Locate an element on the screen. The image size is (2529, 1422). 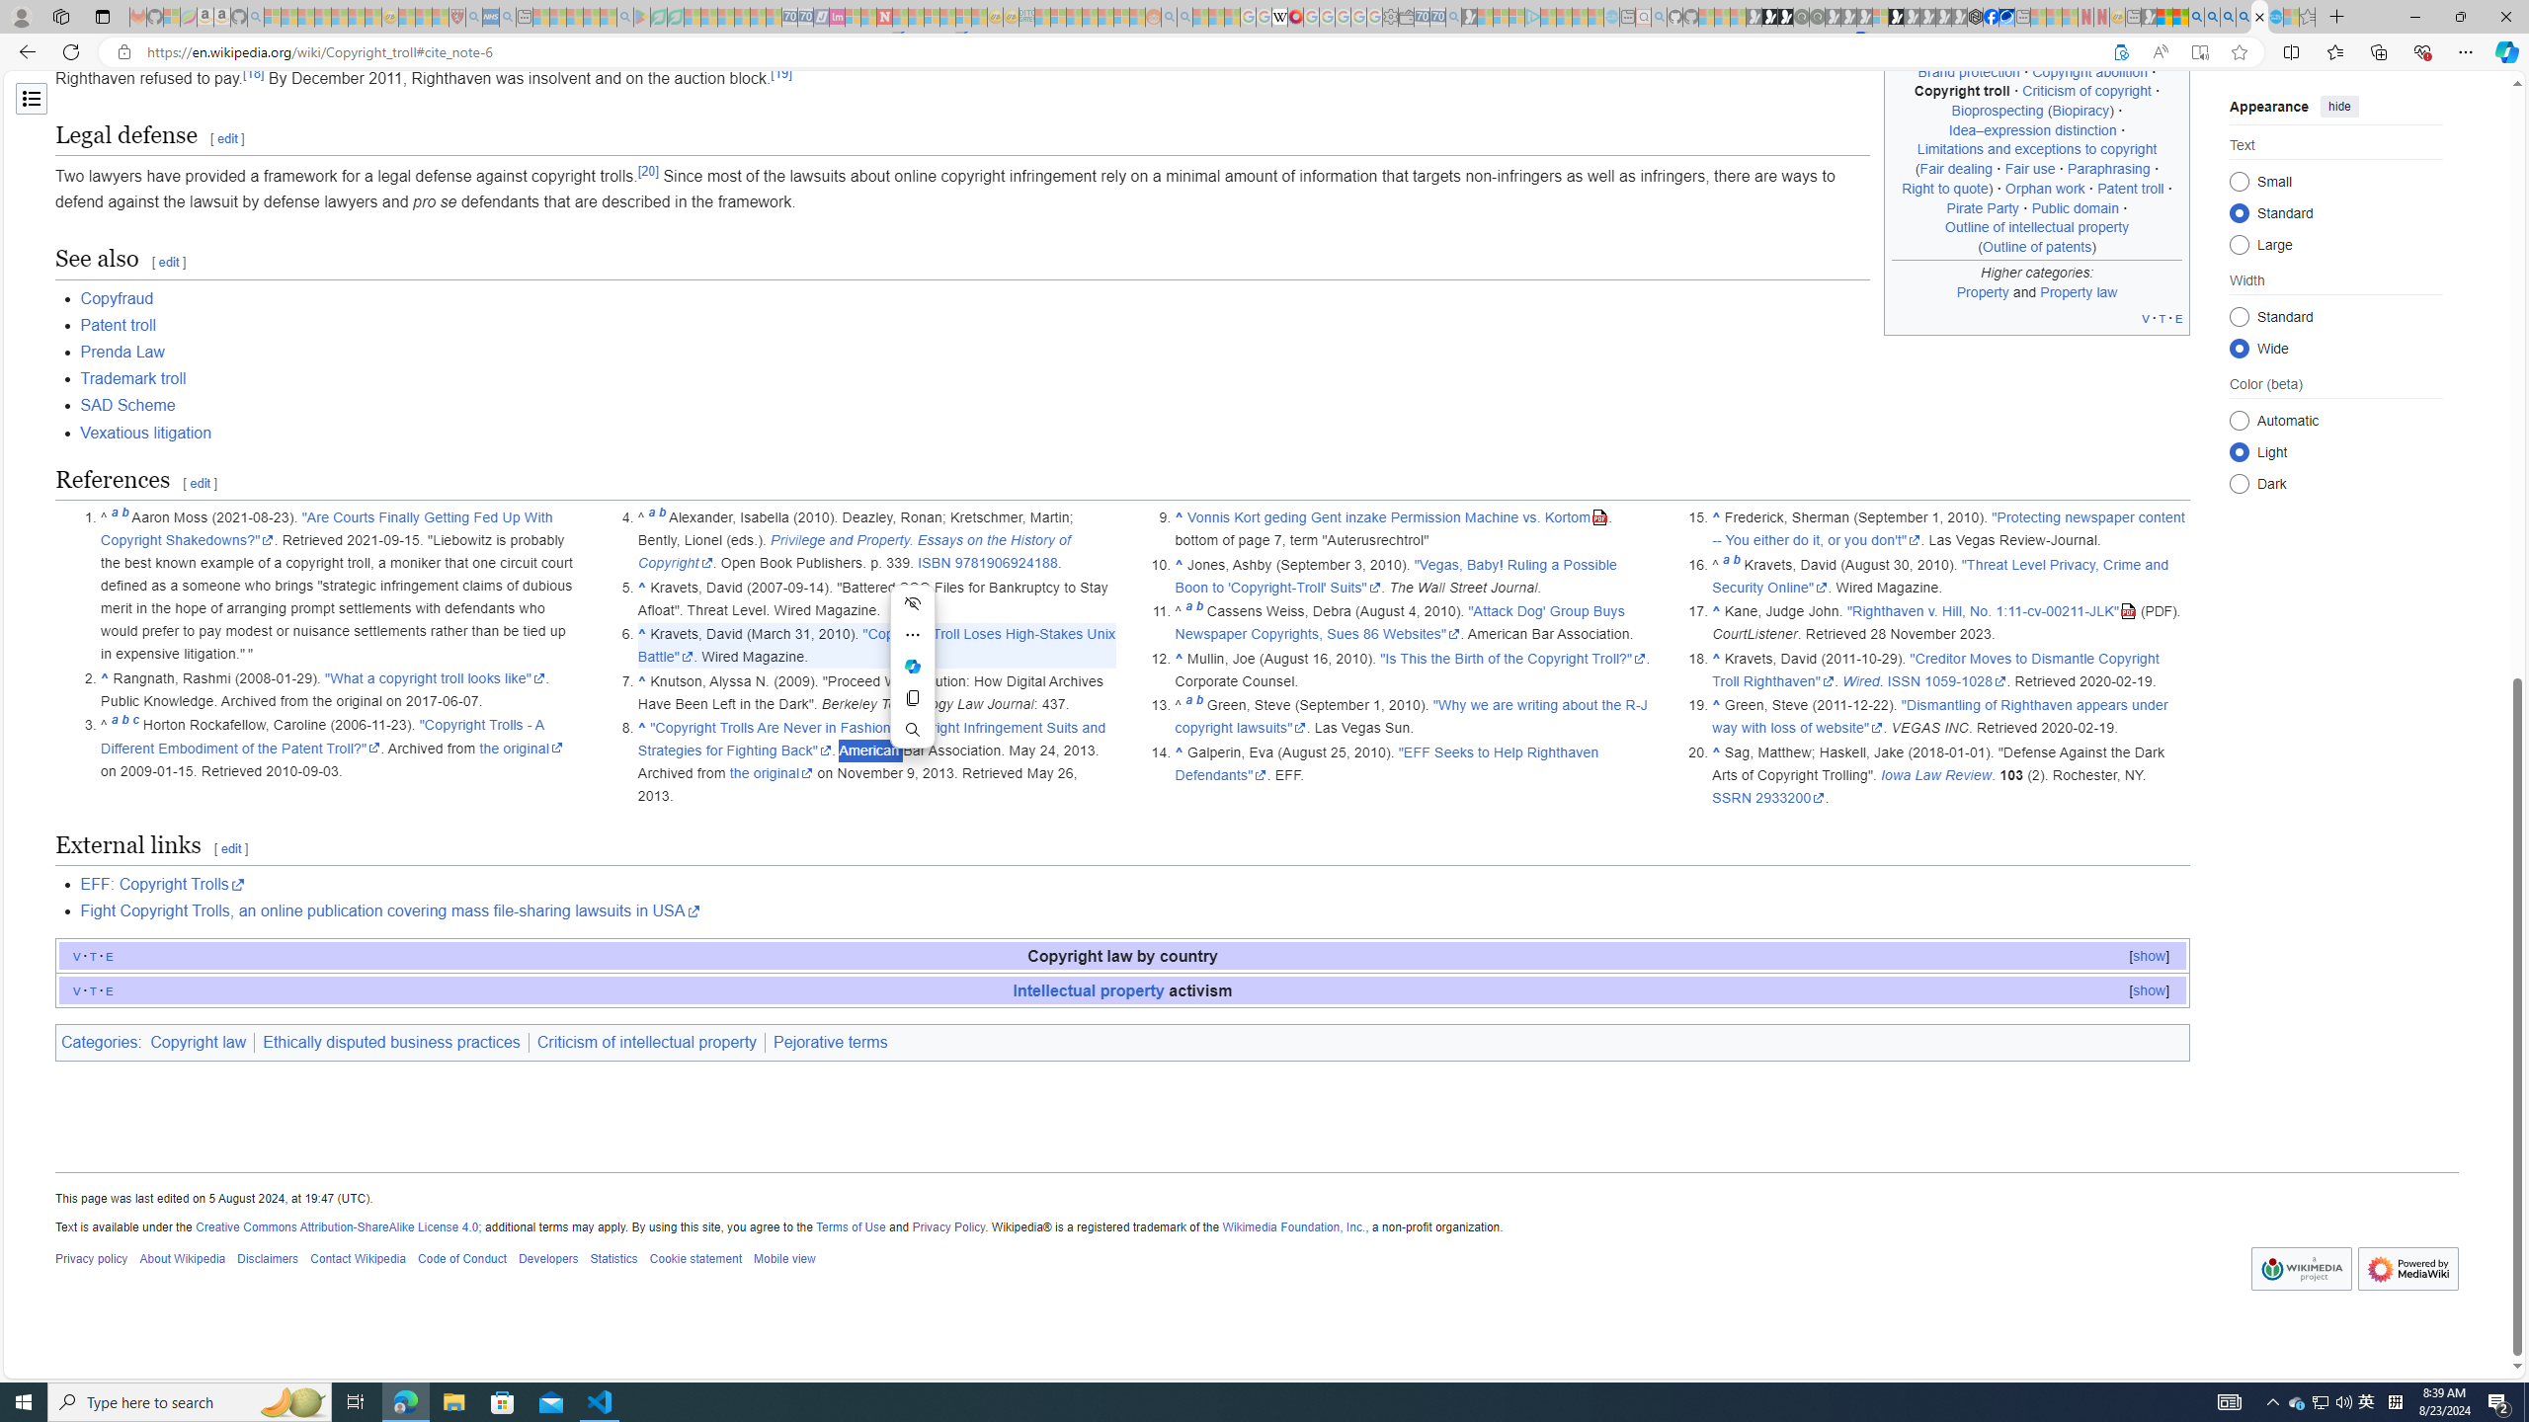
Kinda Frugal - MSN - Sleeping is located at coordinates (1106, 17).